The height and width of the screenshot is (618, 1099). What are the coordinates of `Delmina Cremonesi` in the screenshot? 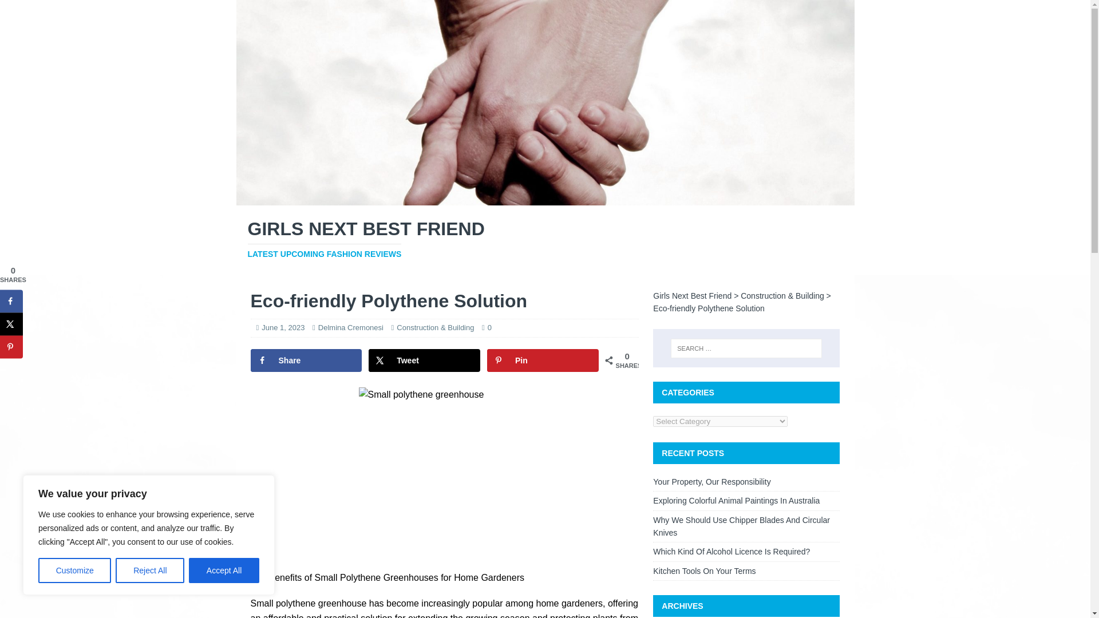 It's located at (351, 327).